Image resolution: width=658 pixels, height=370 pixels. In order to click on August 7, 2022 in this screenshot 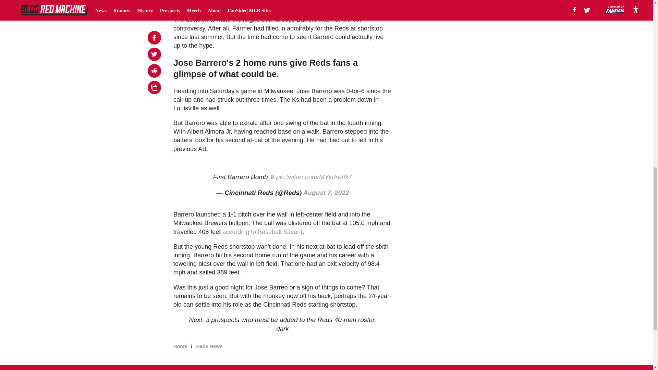, I will do `click(326, 193)`.